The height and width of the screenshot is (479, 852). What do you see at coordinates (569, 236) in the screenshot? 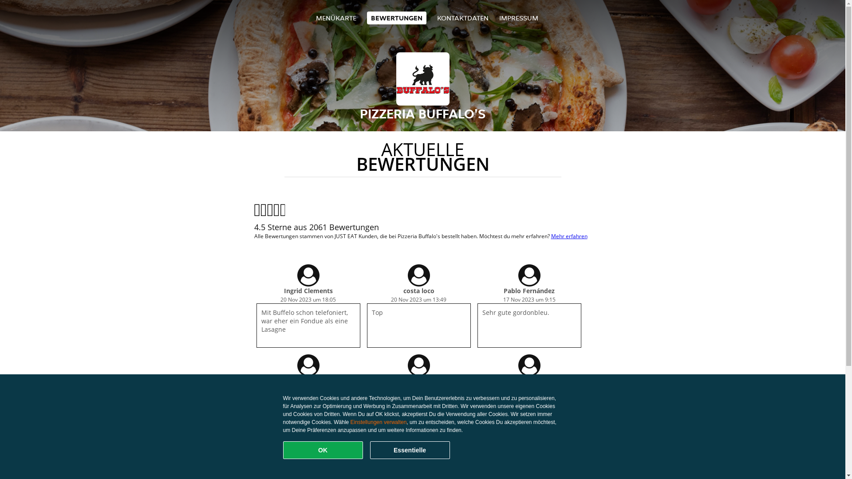
I see `Mehr erfahren` at bounding box center [569, 236].